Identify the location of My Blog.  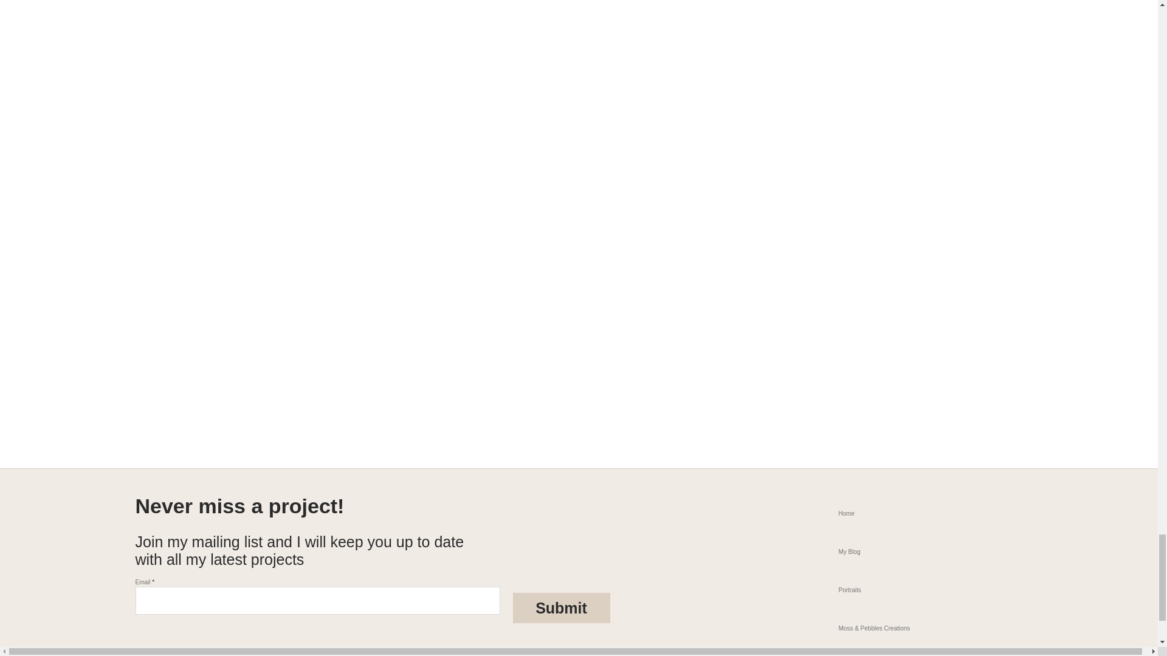
(920, 552).